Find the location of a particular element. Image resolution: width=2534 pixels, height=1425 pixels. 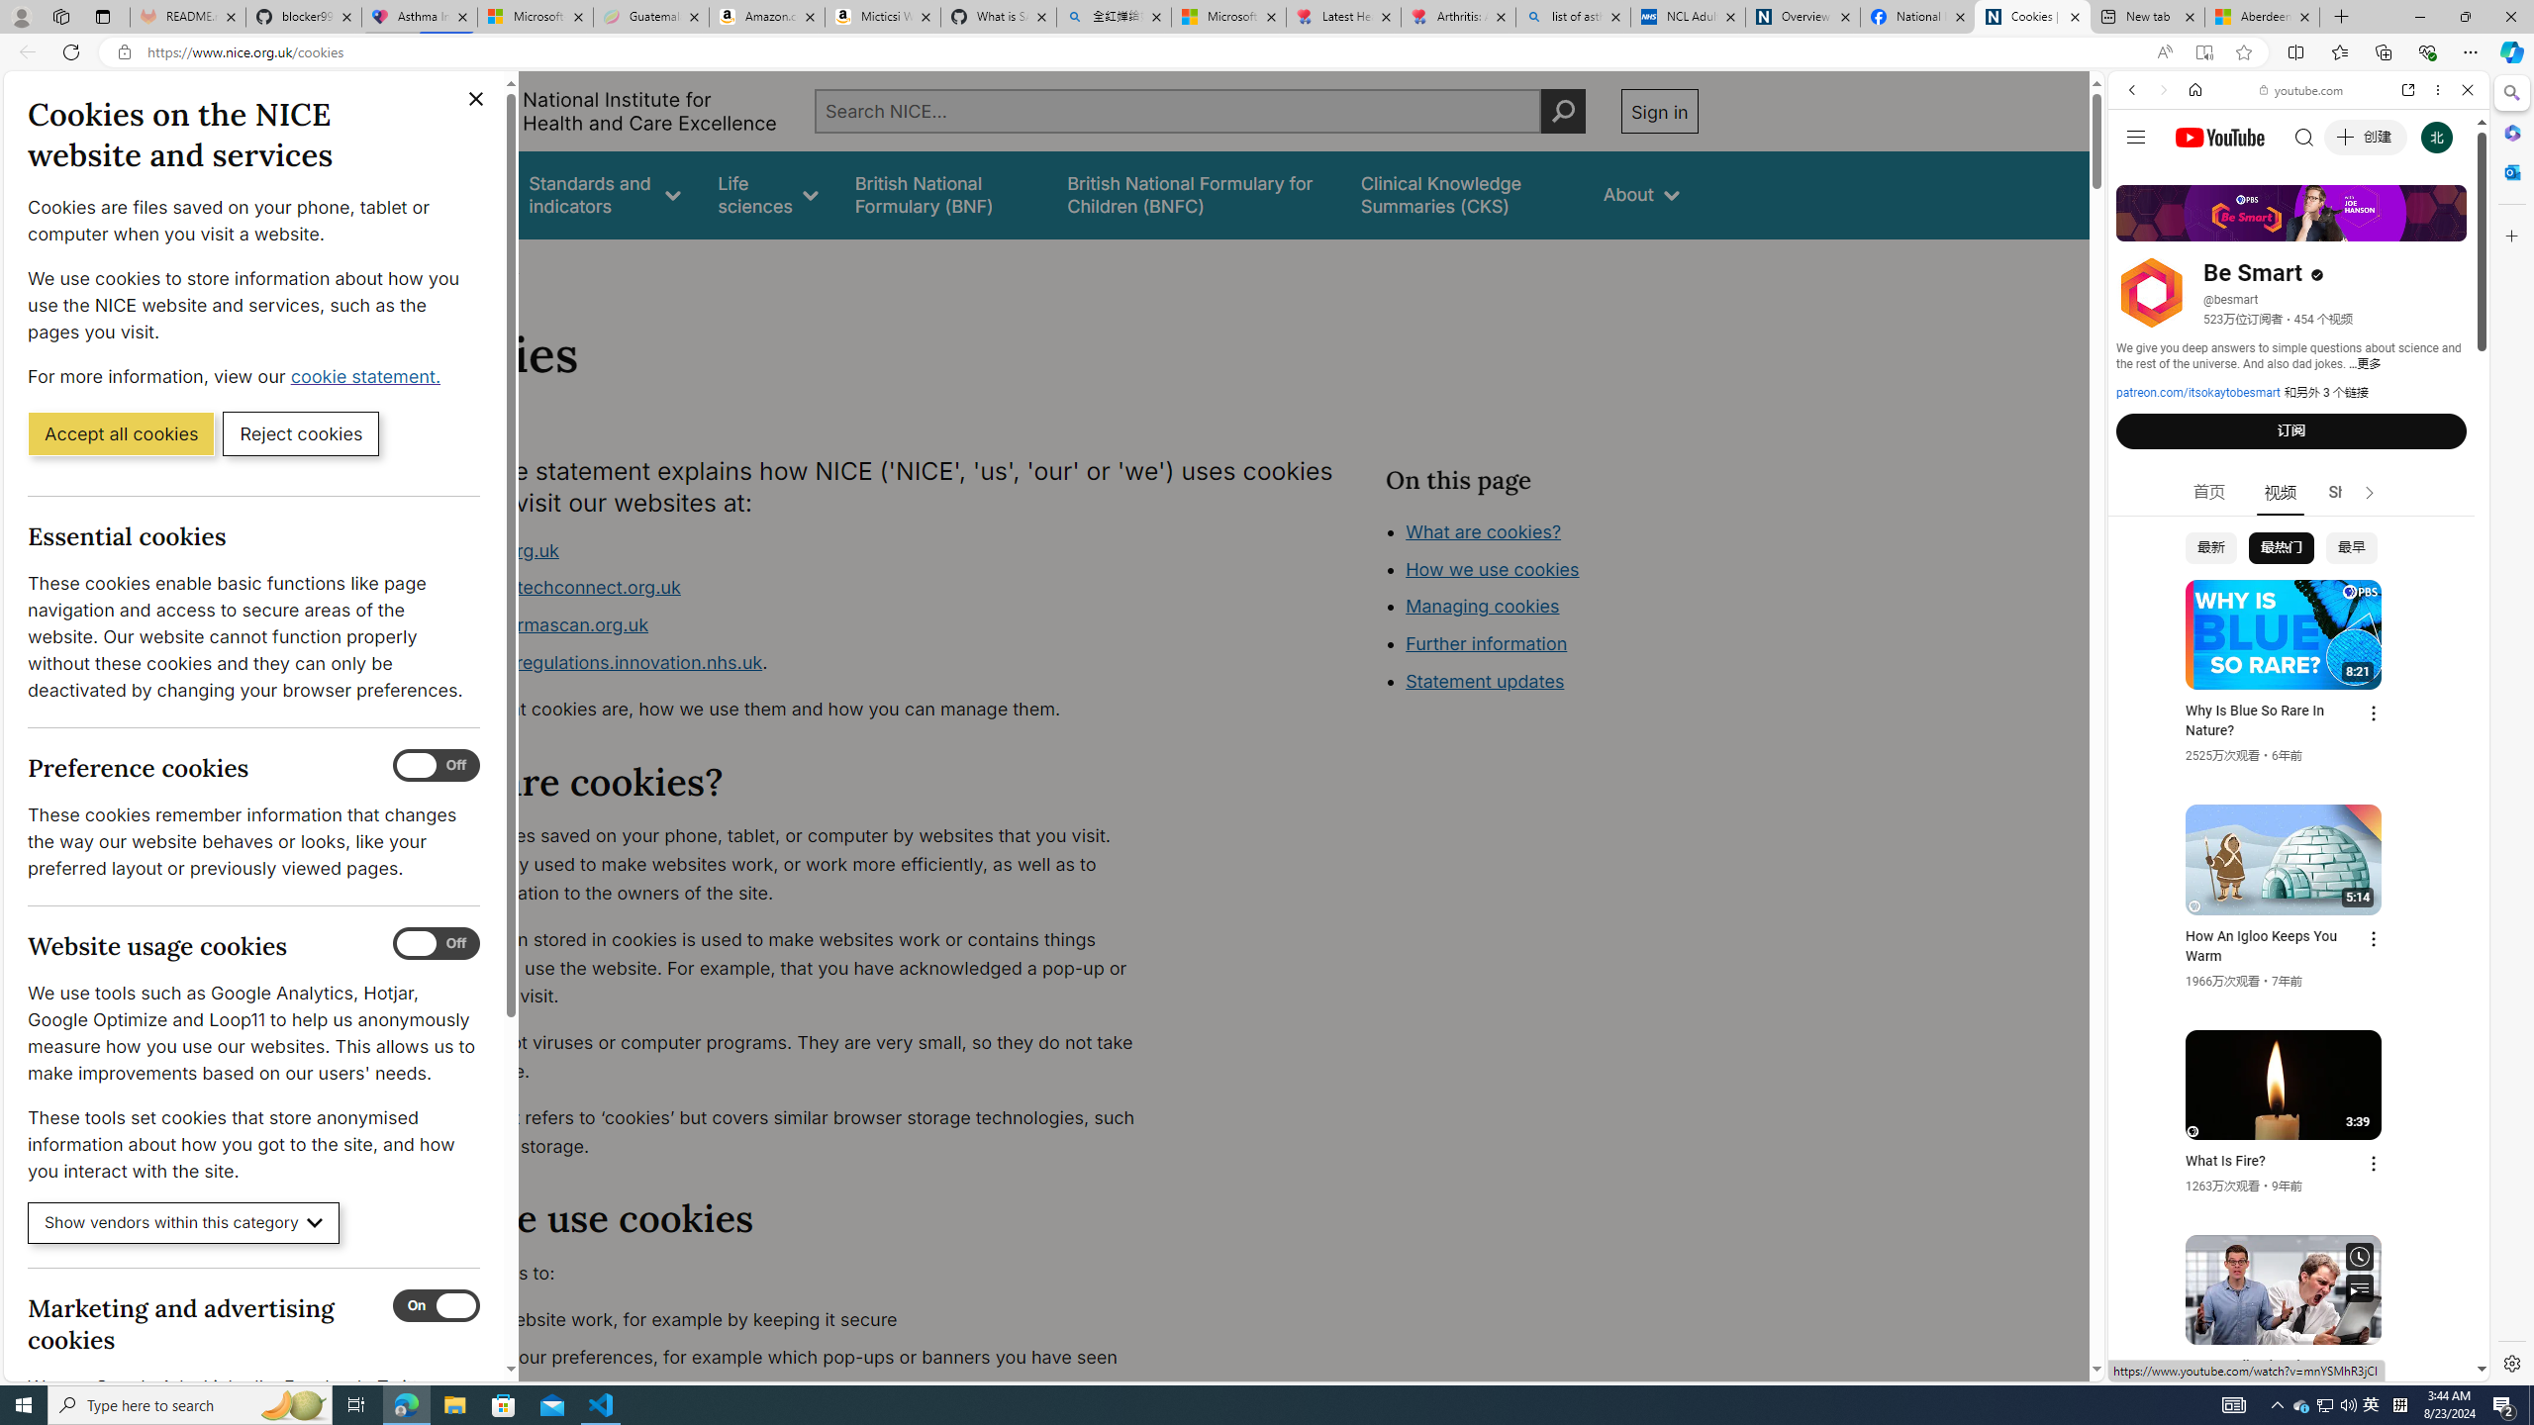

www.nice.org.uk is located at coordinates (788, 550).